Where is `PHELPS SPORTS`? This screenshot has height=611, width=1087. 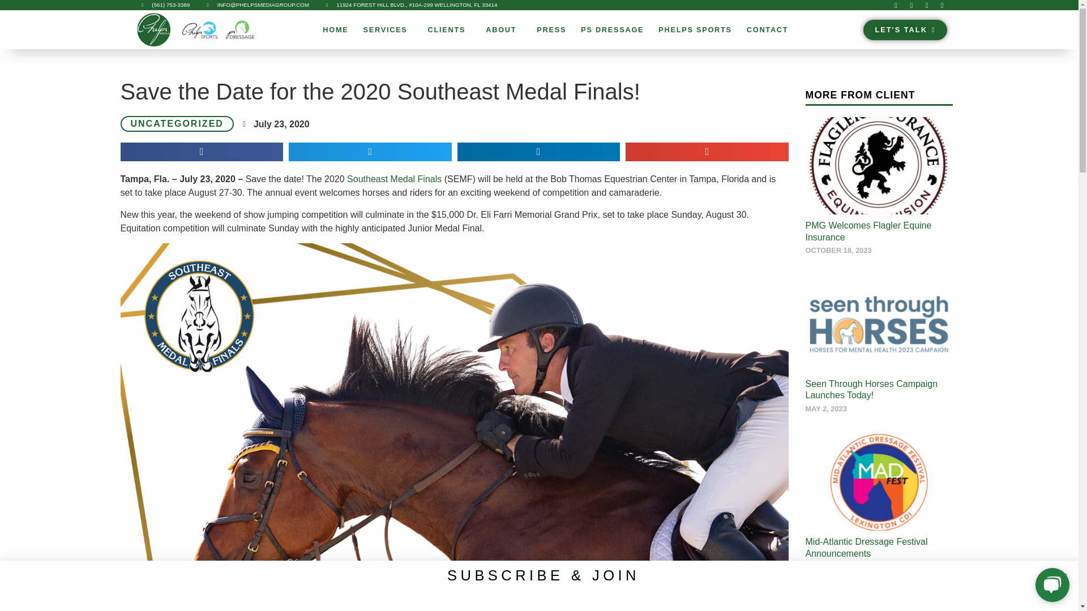 PHELPS SPORTS is located at coordinates (695, 29).